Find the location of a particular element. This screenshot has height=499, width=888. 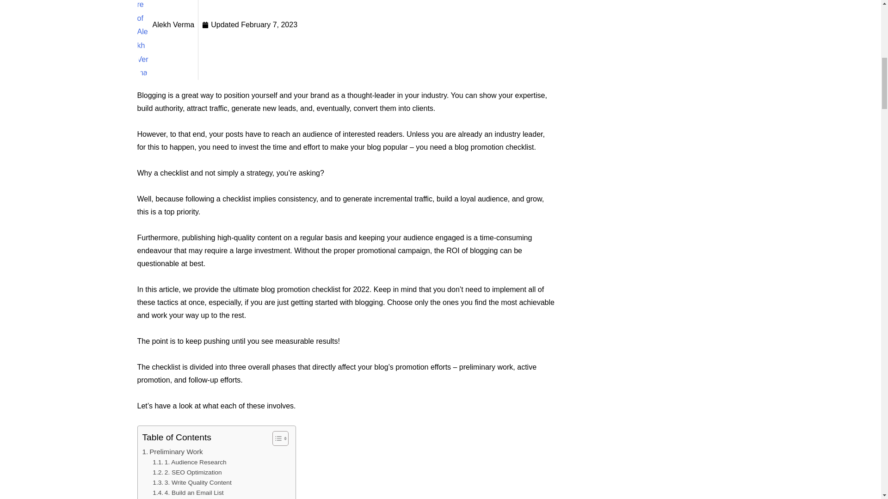

4. Build an Email List is located at coordinates (188, 493).